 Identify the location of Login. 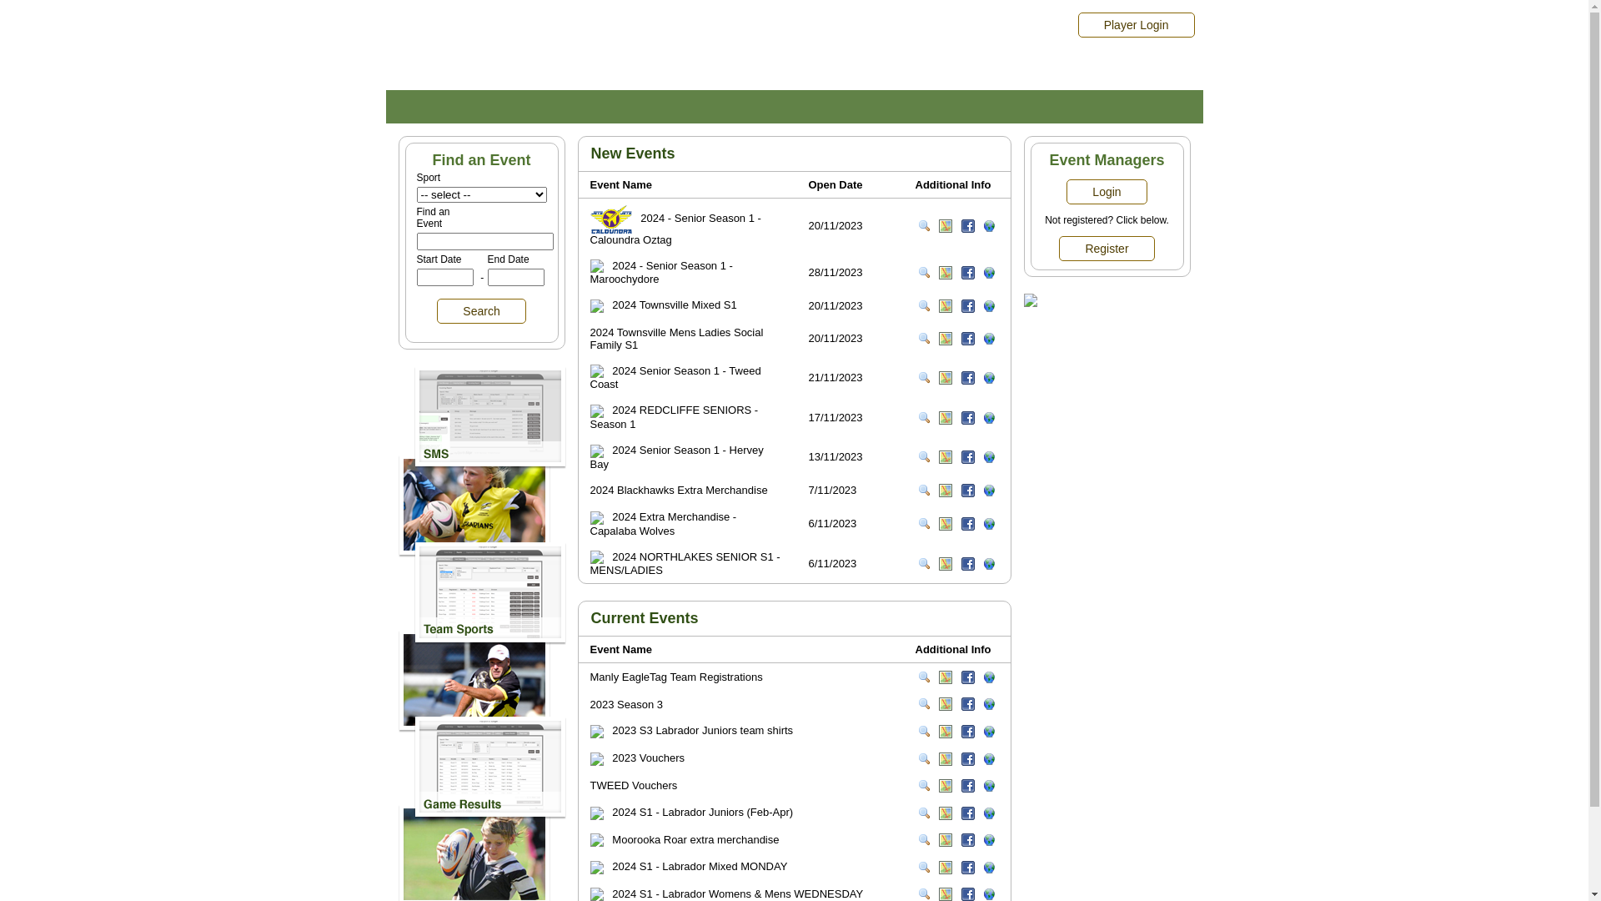
(1107, 192).